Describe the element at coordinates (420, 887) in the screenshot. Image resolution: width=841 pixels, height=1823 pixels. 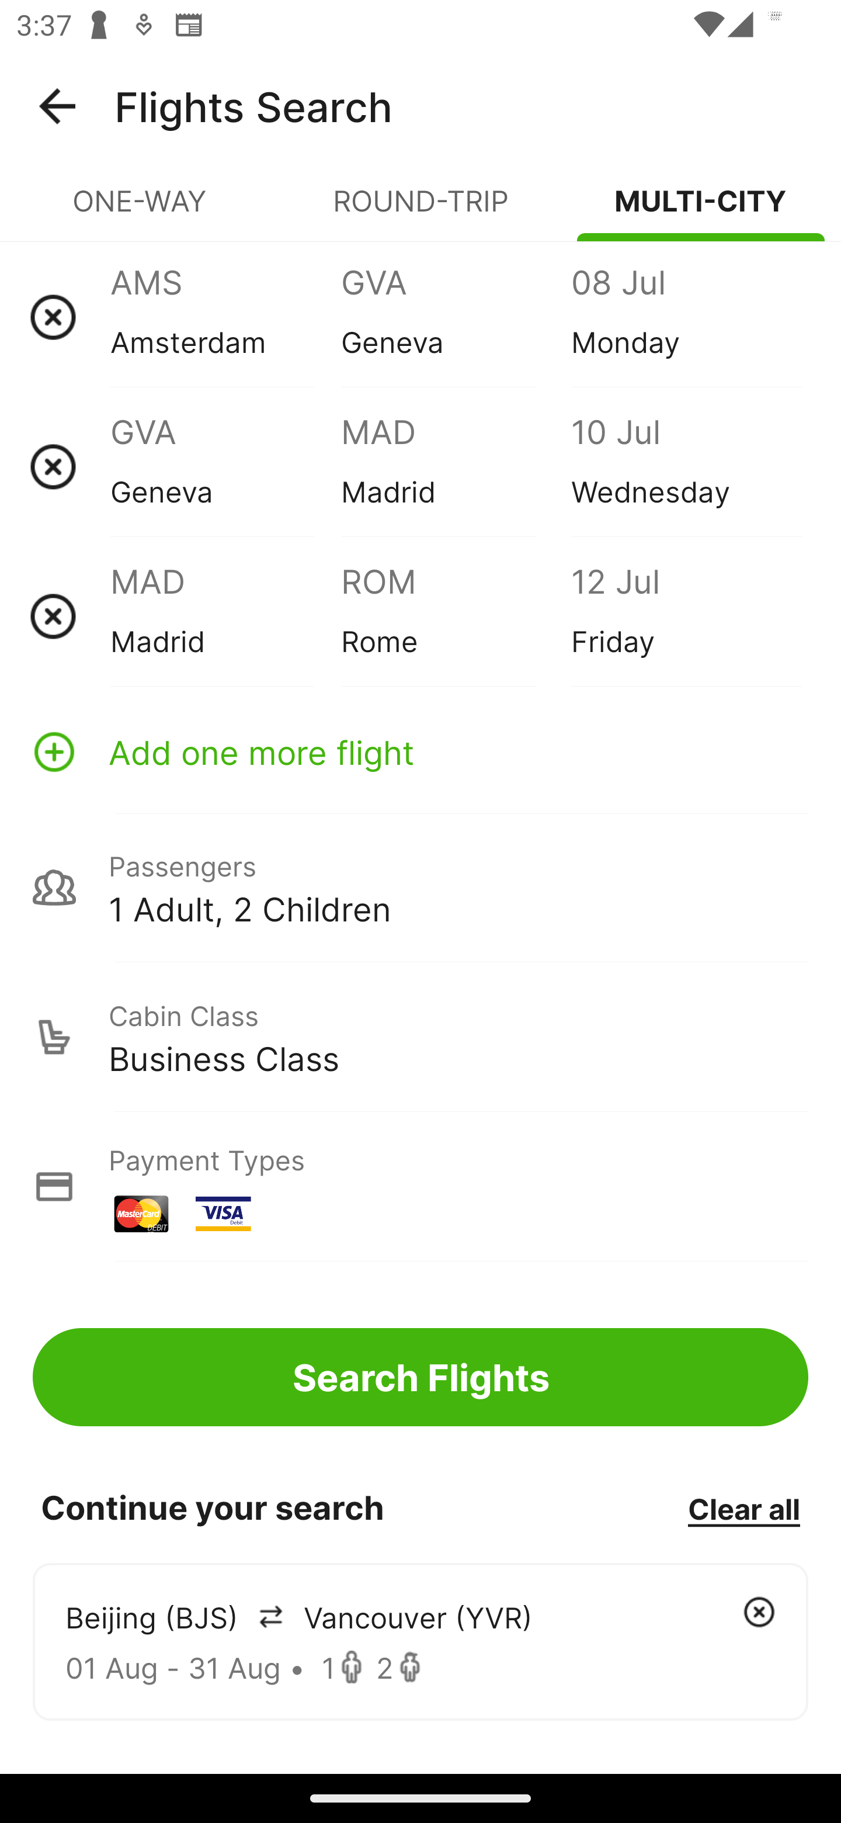
I see `Passengers 1 Adult, 2 Children` at that location.